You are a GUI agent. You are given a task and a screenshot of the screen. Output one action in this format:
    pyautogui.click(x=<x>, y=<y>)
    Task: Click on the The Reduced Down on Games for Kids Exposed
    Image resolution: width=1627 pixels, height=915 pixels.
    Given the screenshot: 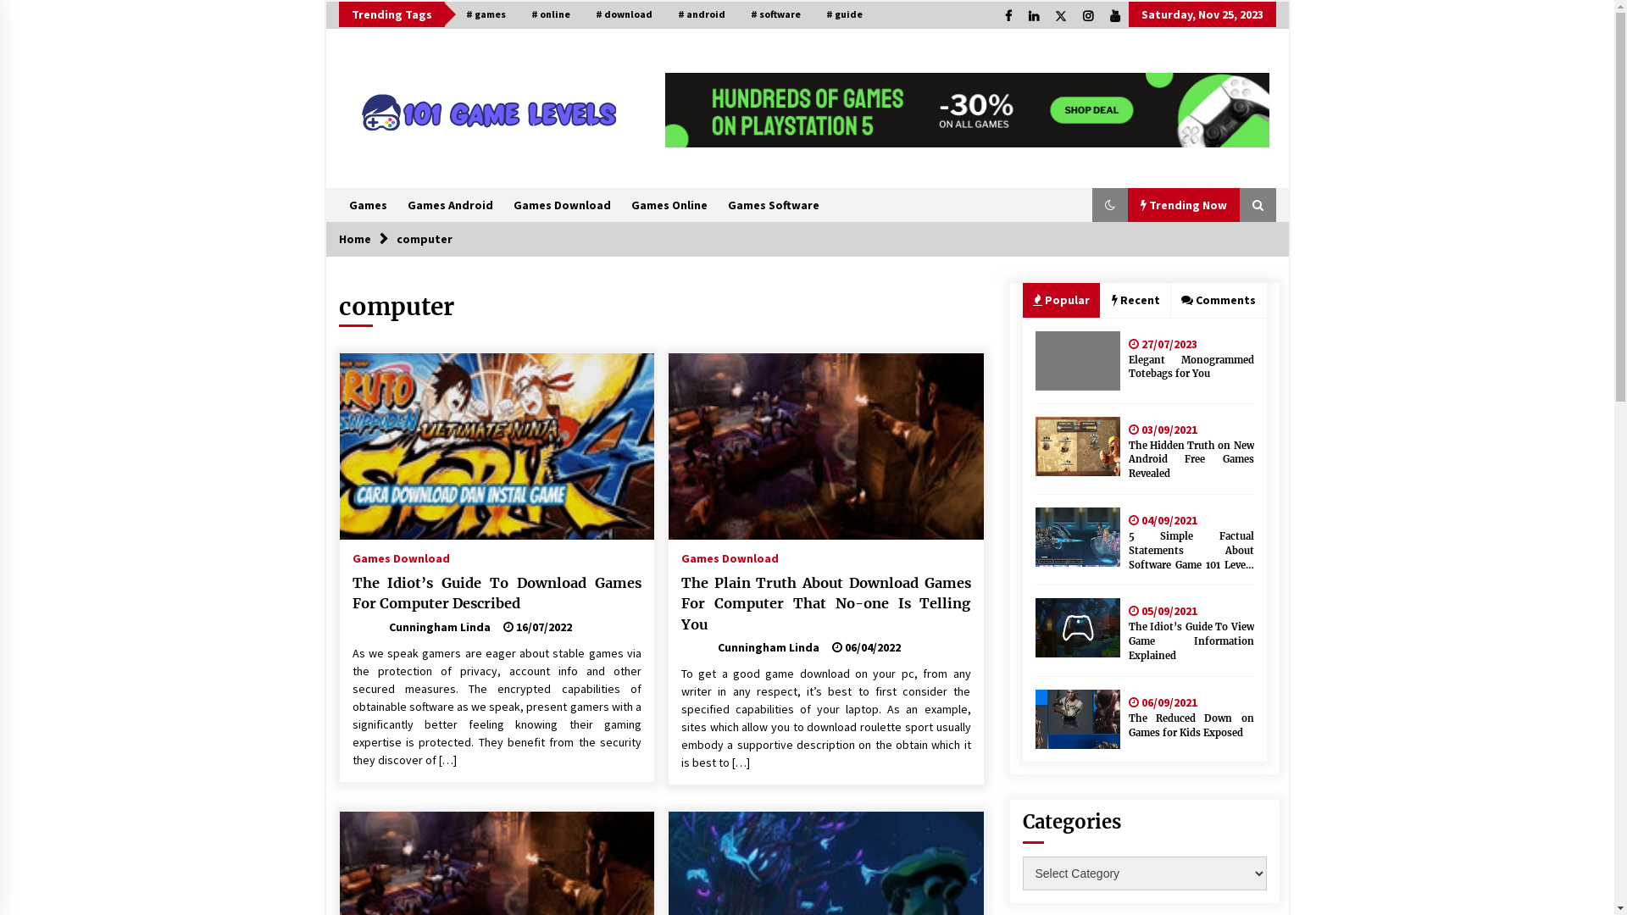 What is the action you would take?
    pyautogui.click(x=1191, y=726)
    